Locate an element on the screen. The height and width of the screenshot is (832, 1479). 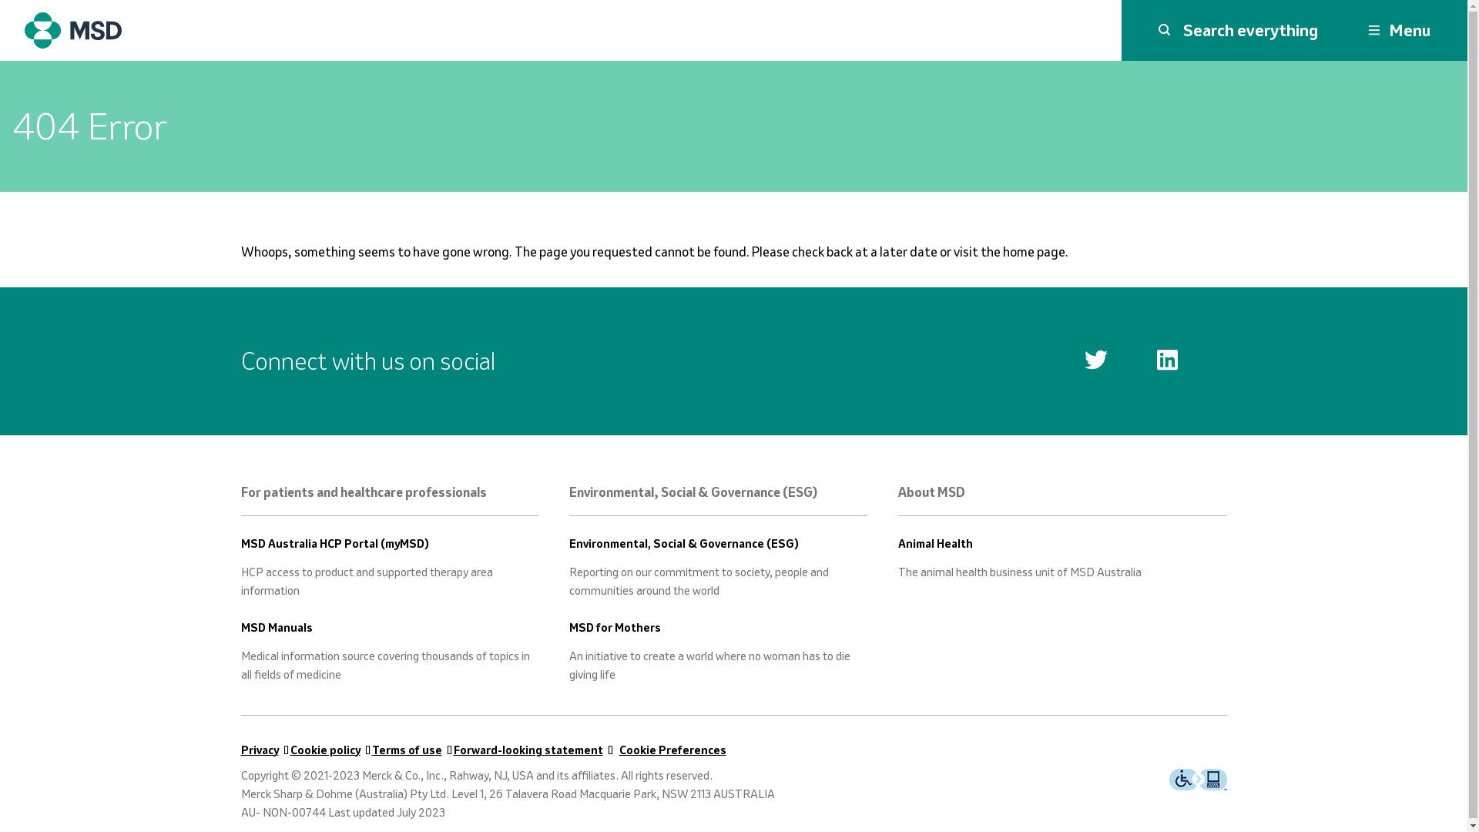
MSD Manuals is located at coordinates (276, 629).